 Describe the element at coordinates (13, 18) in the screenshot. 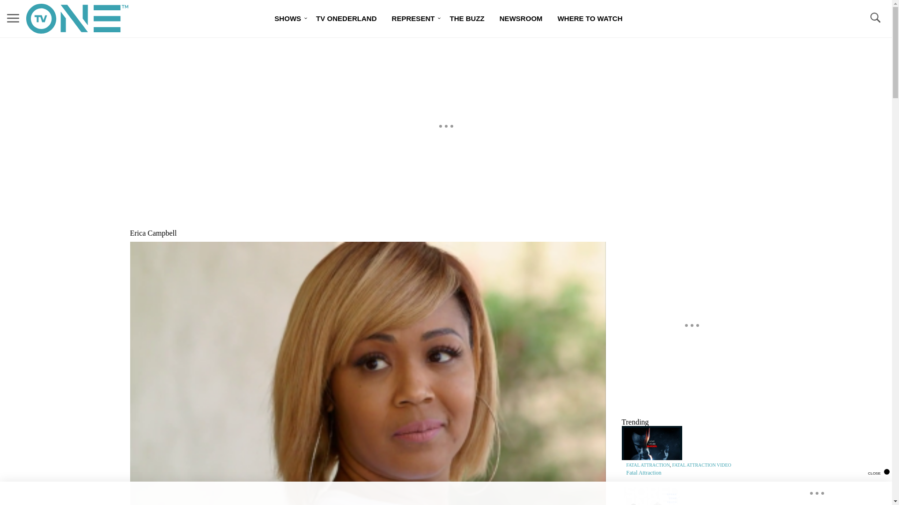

I see `MENU` at that location.